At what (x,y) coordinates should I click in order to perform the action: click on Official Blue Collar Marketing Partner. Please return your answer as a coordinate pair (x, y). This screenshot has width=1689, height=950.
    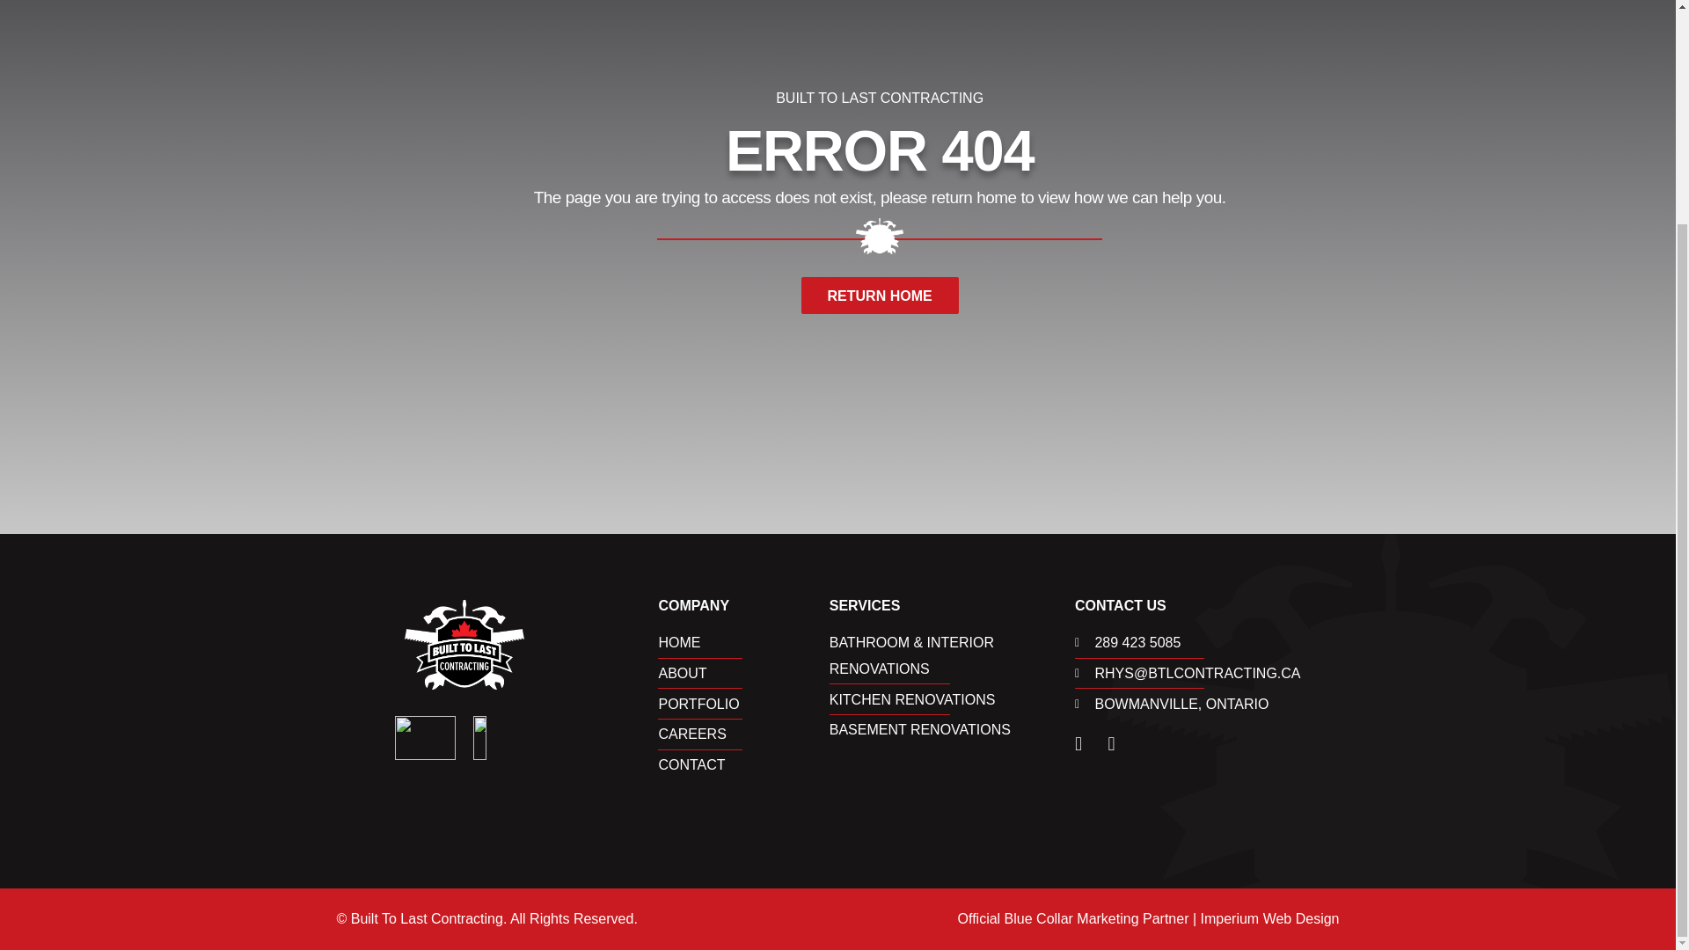
    Looking at the image, I should click on (1073, 918).